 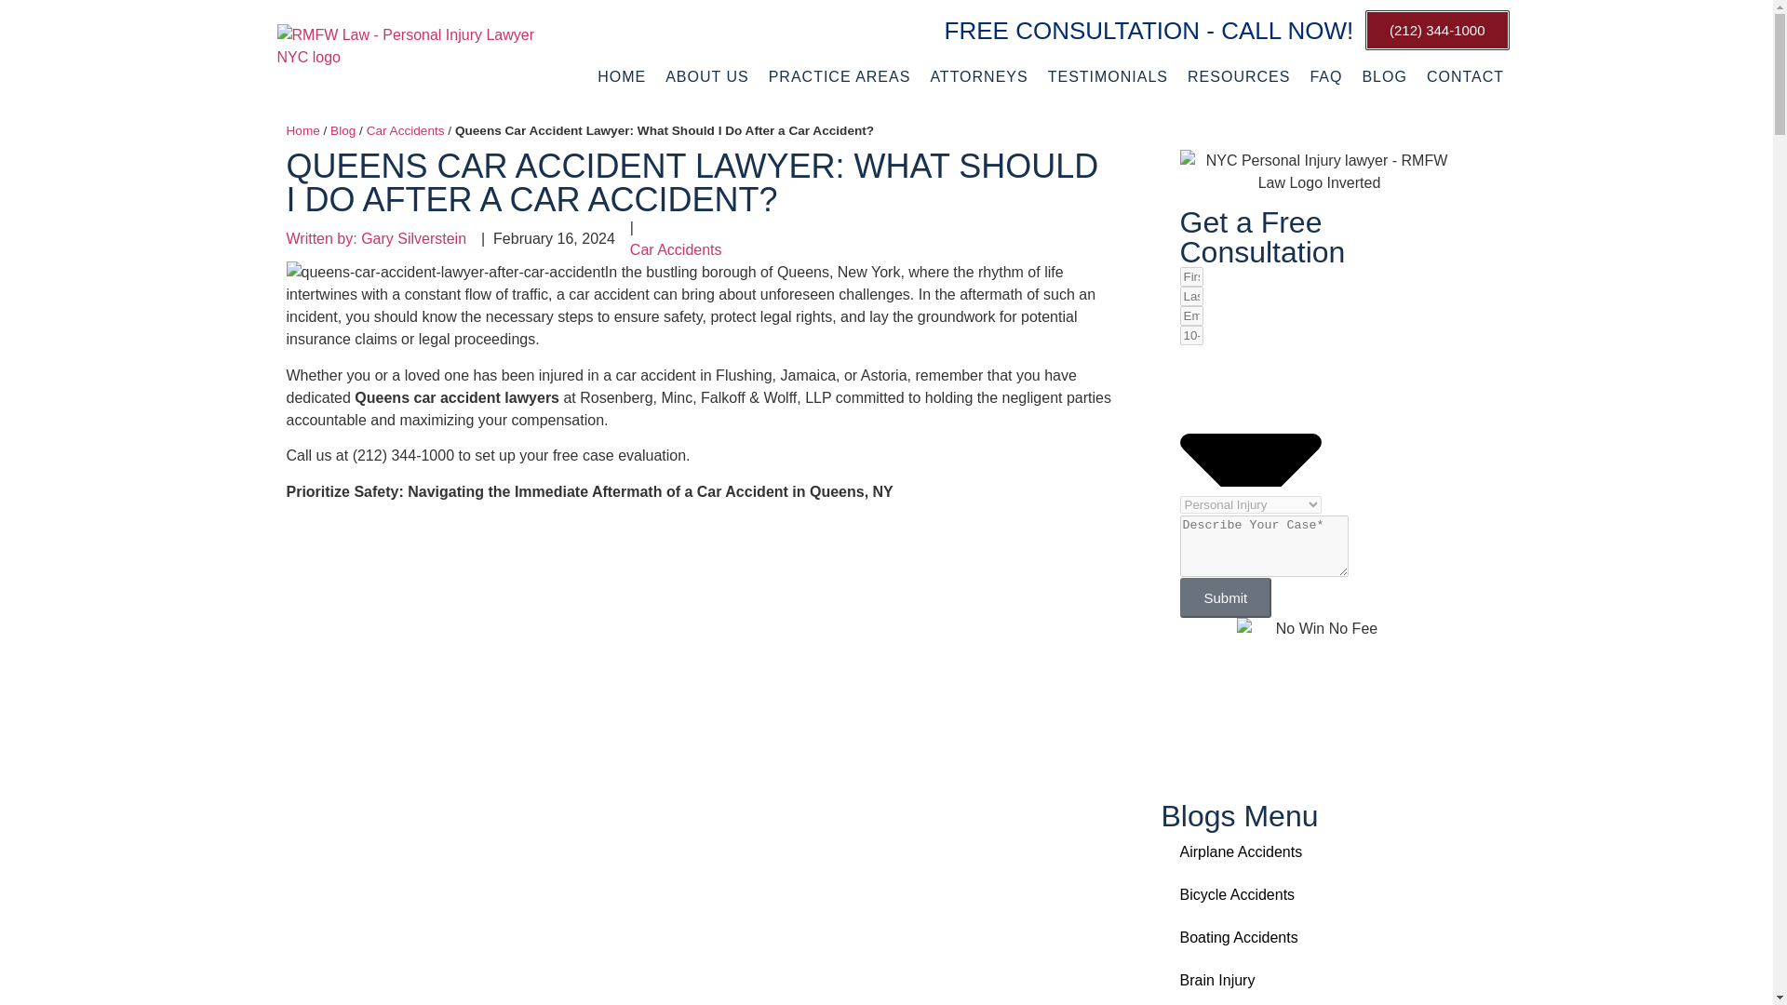 I want to click on rmfw-law-logo, so click(x=411, y=52).